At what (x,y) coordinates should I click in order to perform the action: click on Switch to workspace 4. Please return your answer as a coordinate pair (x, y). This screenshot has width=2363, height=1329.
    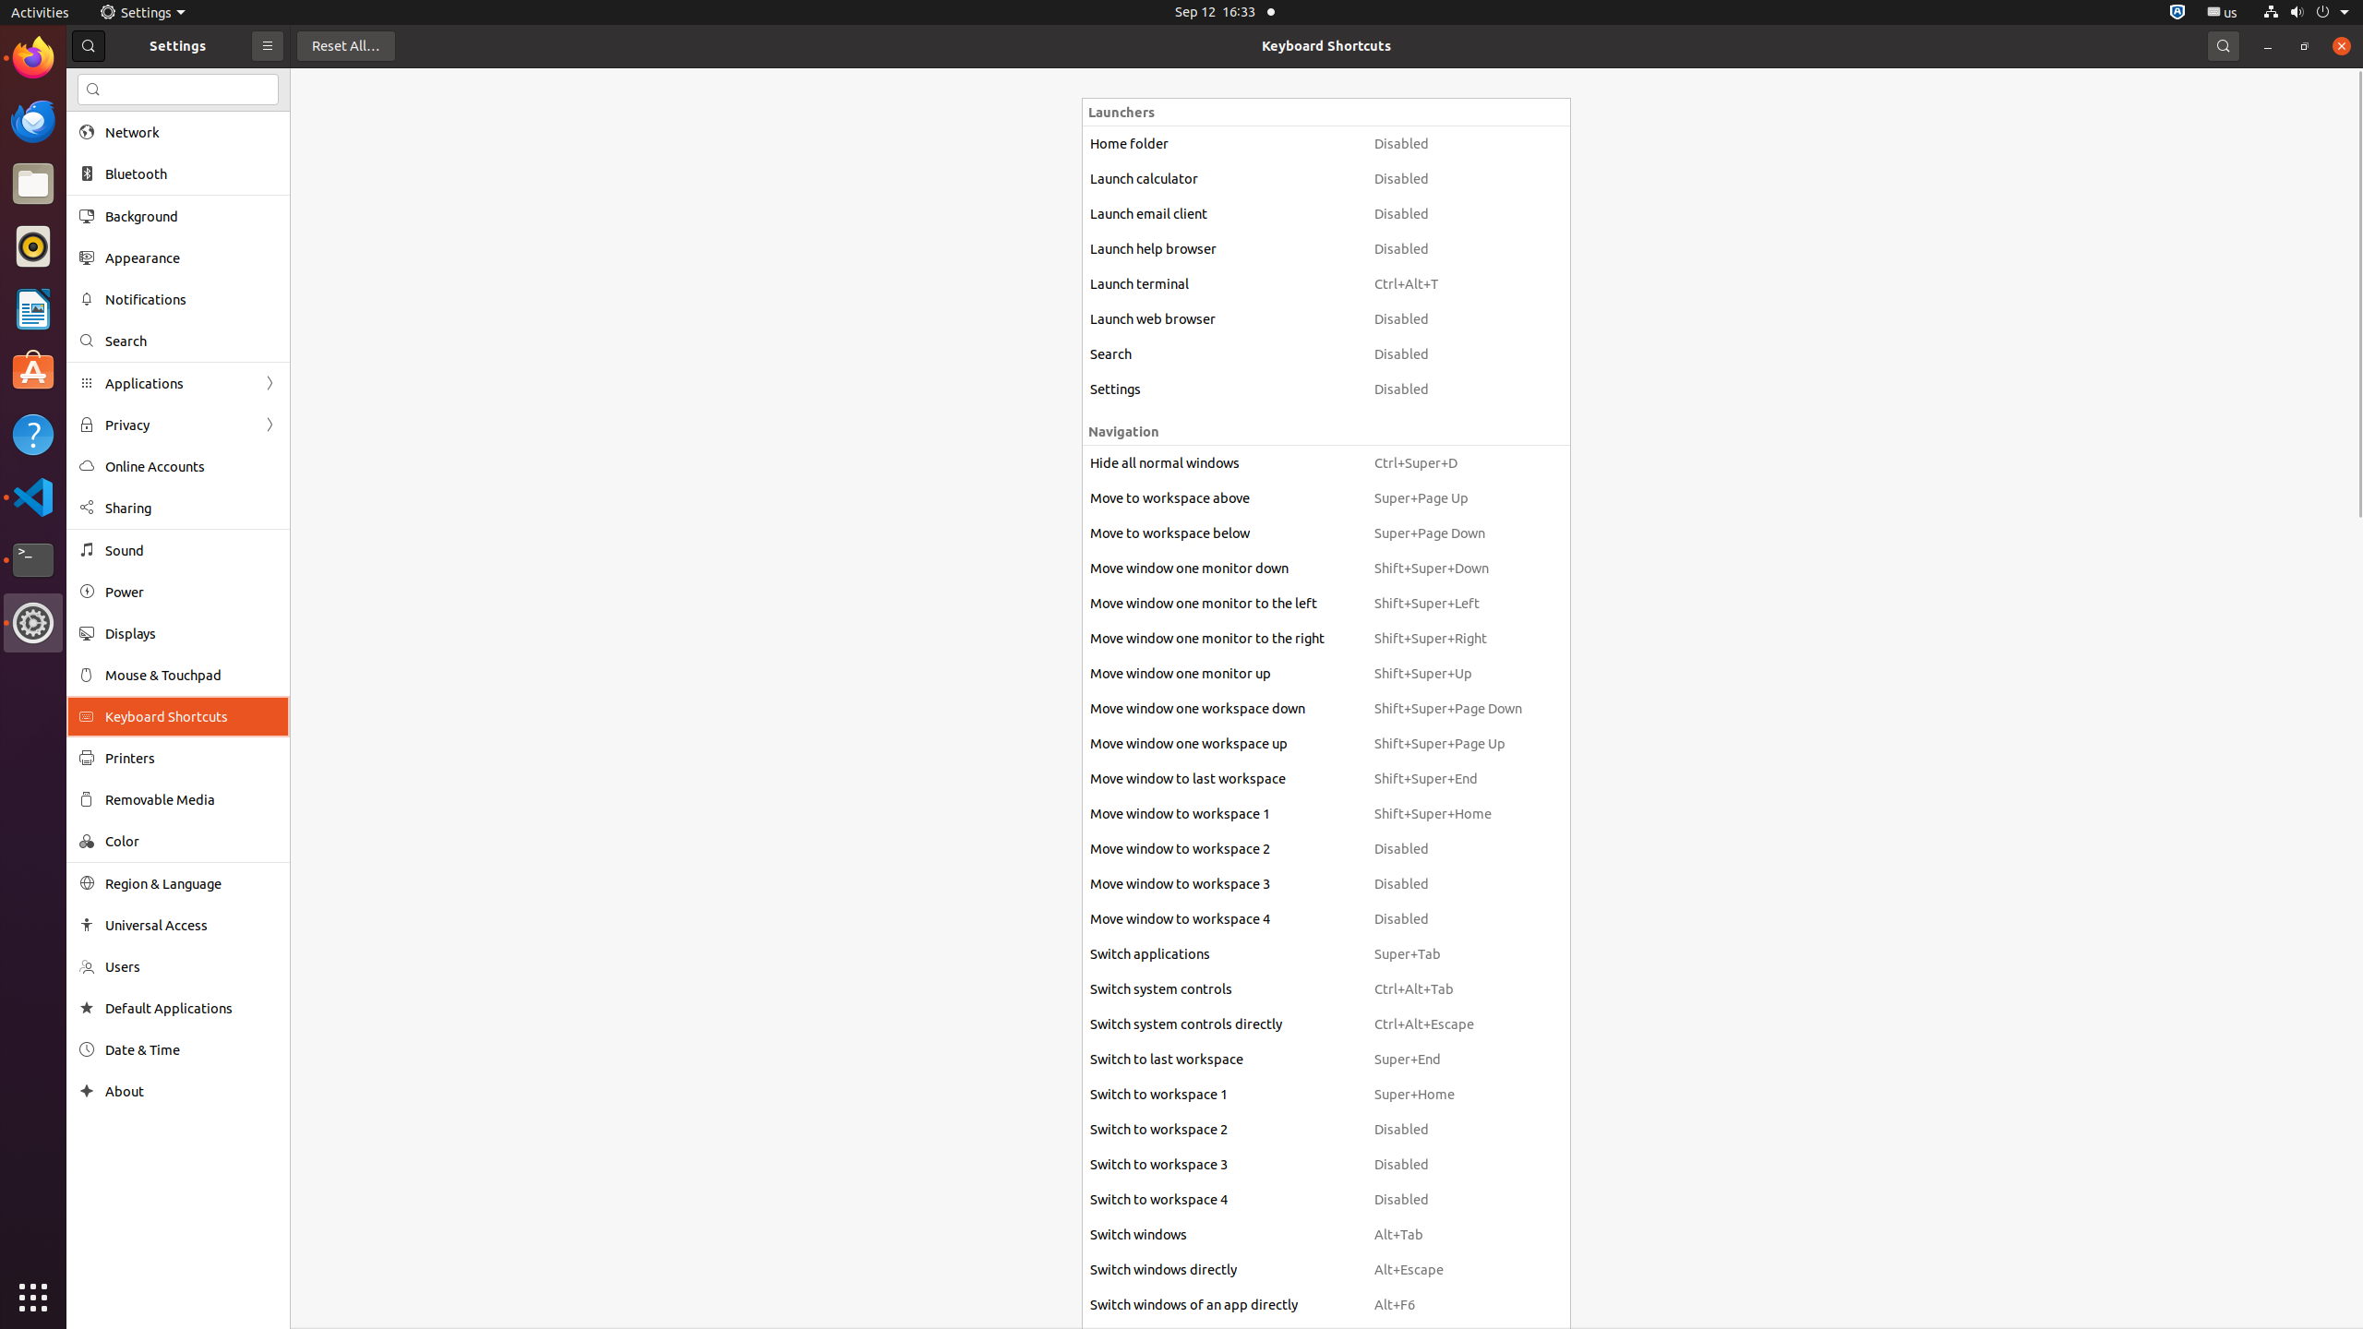
    Looking at the image, I should click on (1224, 1200).